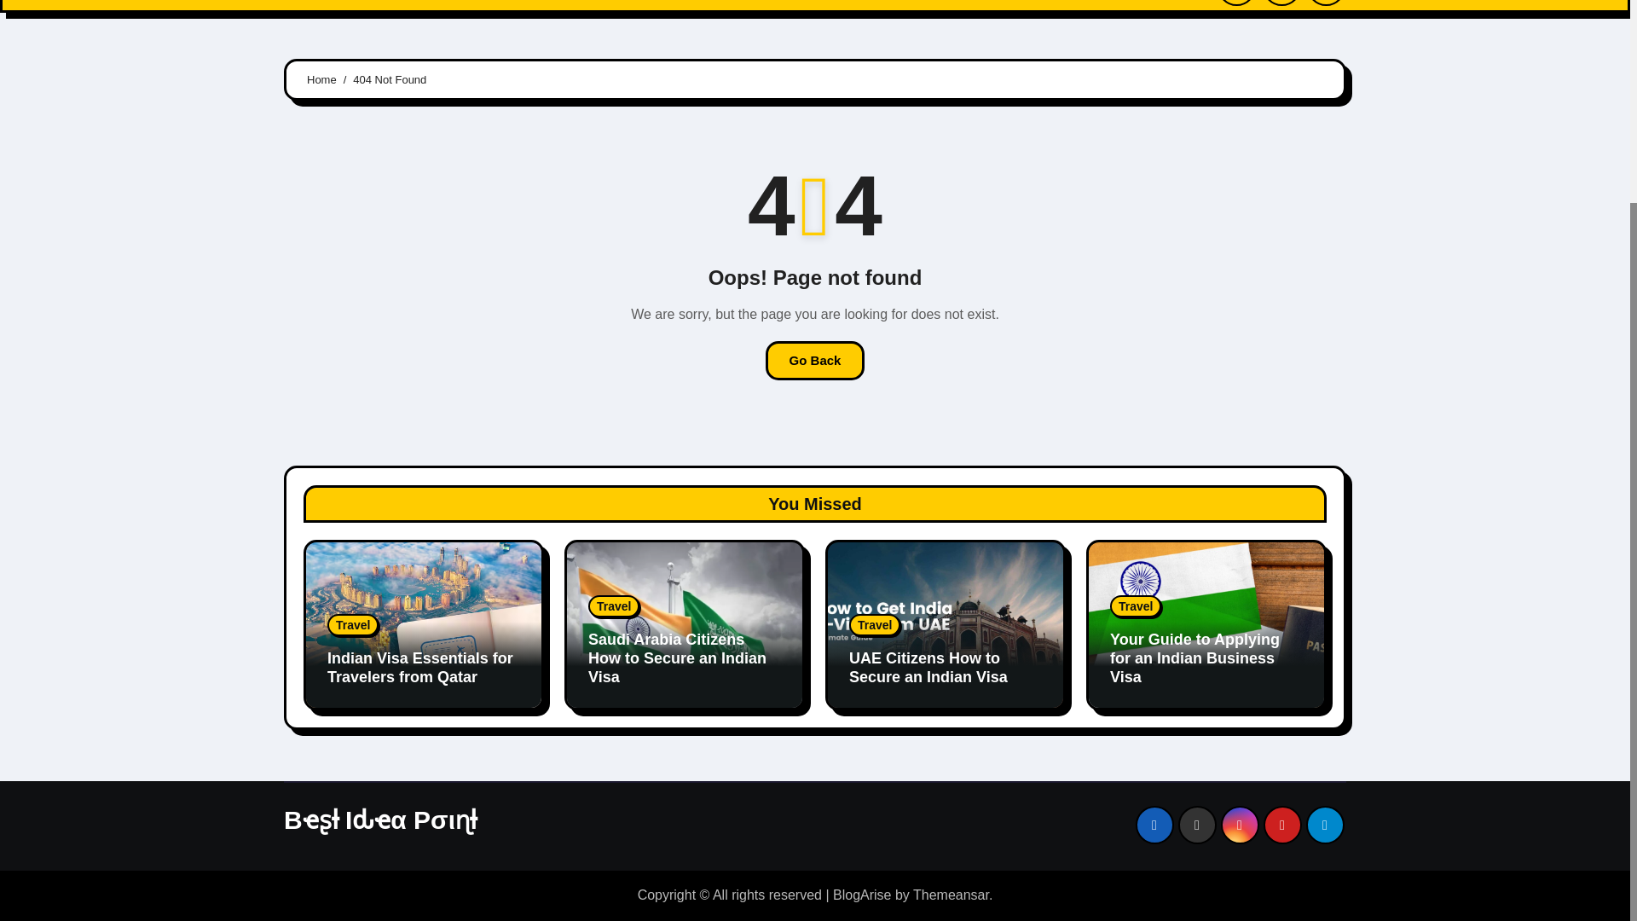 This screenshot has height=921, width=1637. What do you see at coordinates (315, 4) in the screenshot?
I see `Home` at bounding box center [315, 4].